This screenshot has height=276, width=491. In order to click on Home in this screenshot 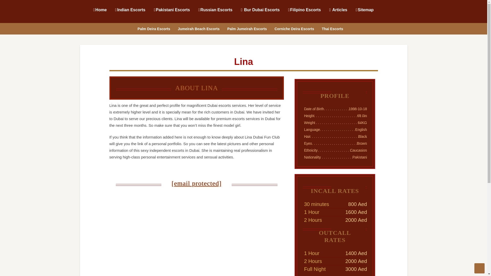, I will do `click(100, 9)`.